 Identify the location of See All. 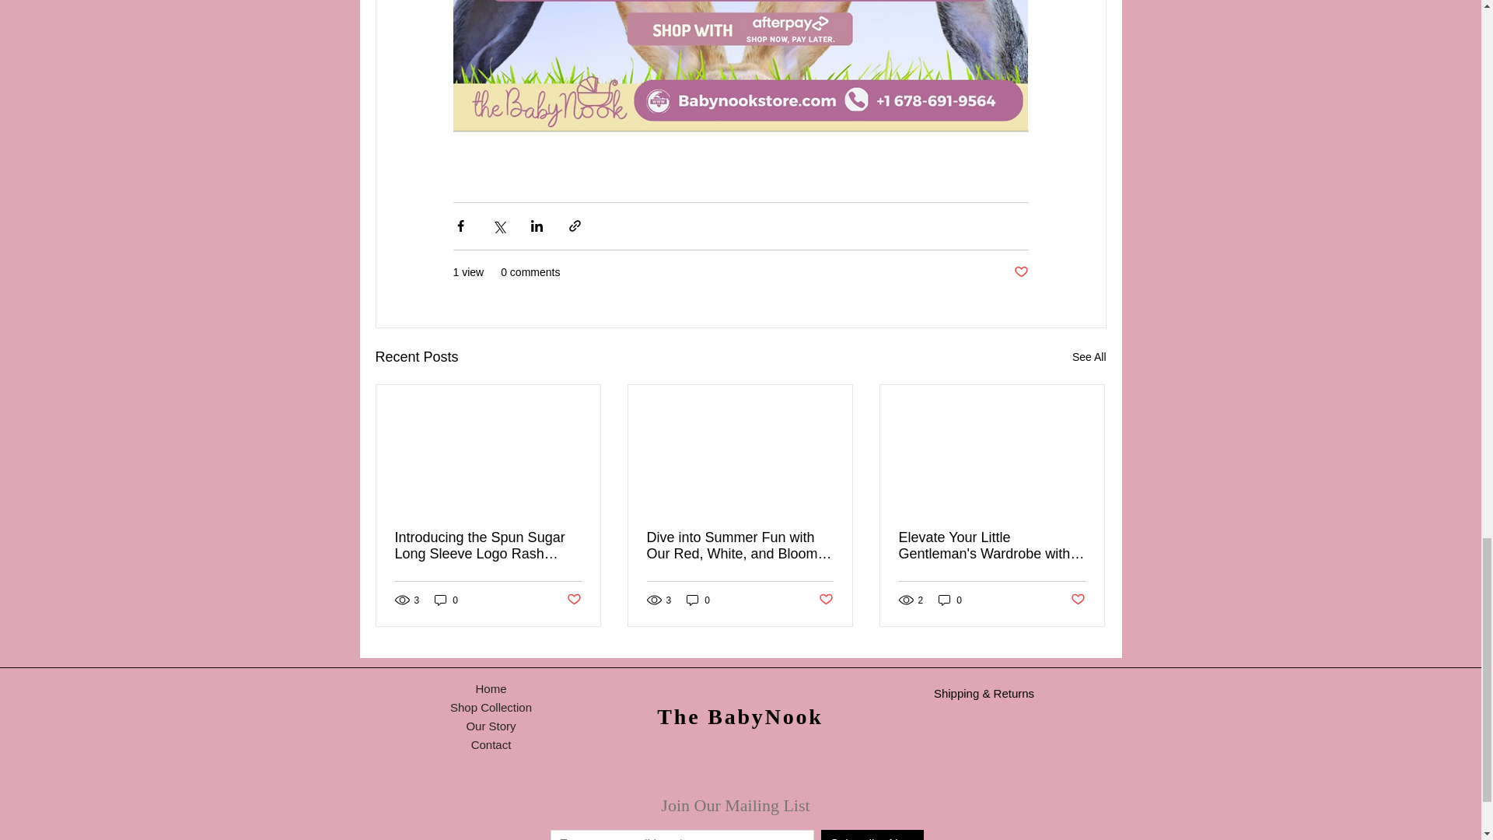
(1089, 357).